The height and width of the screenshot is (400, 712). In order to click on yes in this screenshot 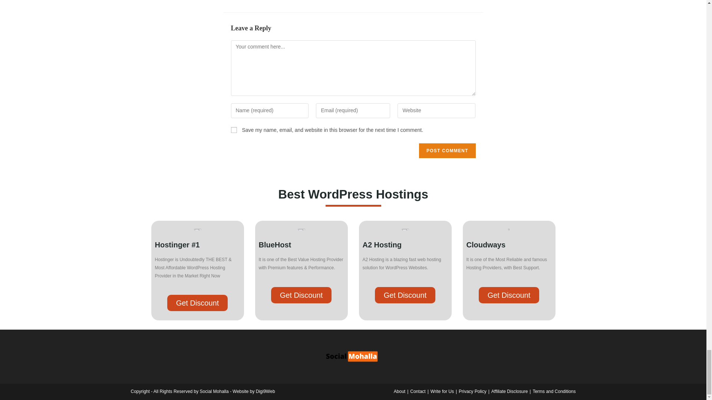, I will do `click(234, 130)`.